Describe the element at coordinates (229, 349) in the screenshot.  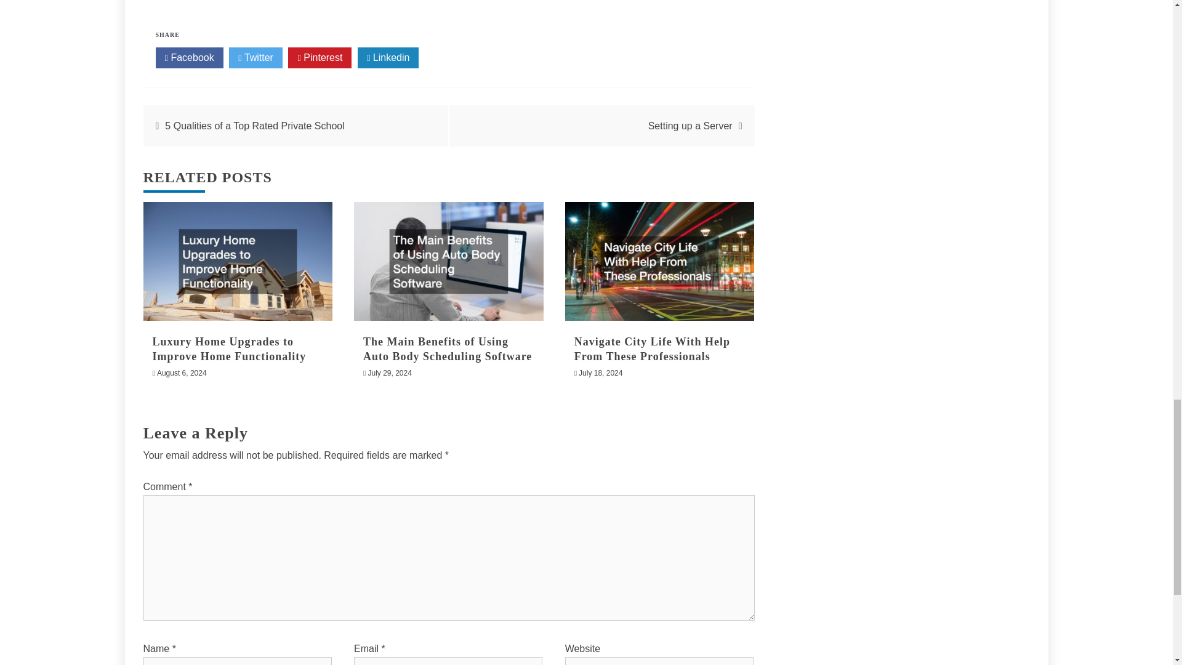
I see `Luxury Home Upgrades to Improve Home Functionality` at that location.